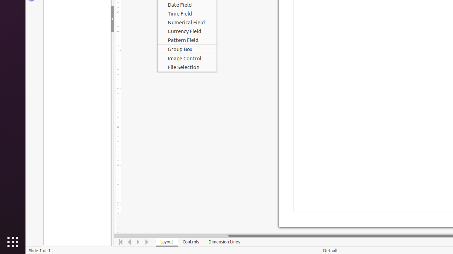 This screenshot has width=453, height=254. Describe the element at coordinates (130, 242) in the screenshot. I see `Move Left` at that location.